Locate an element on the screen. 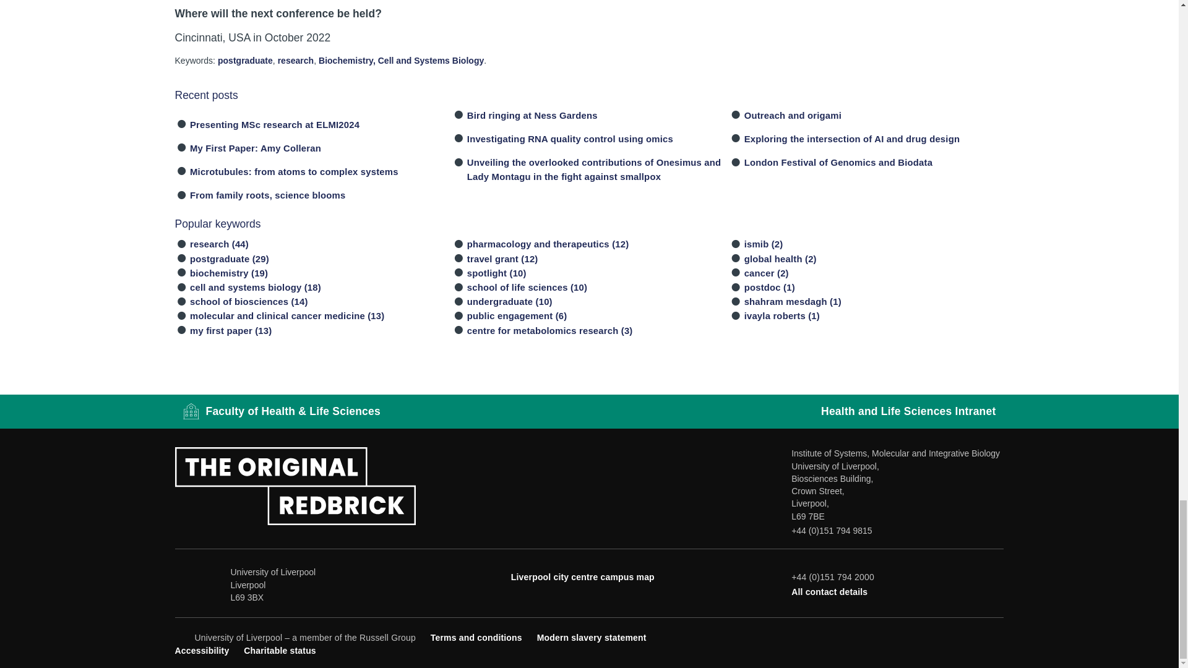 This screenshot has width=1188, height=668. Terms and Conditions is located at coordinates (476, 637).